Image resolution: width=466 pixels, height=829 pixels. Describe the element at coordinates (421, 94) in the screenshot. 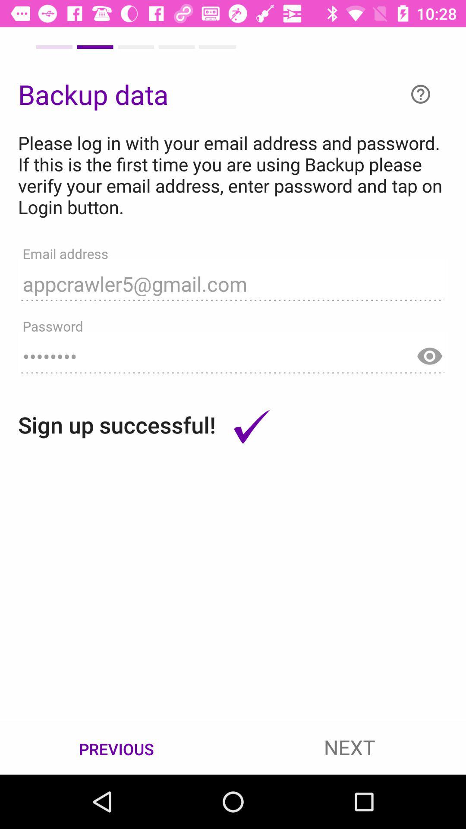

I see `open backup help` at that location.